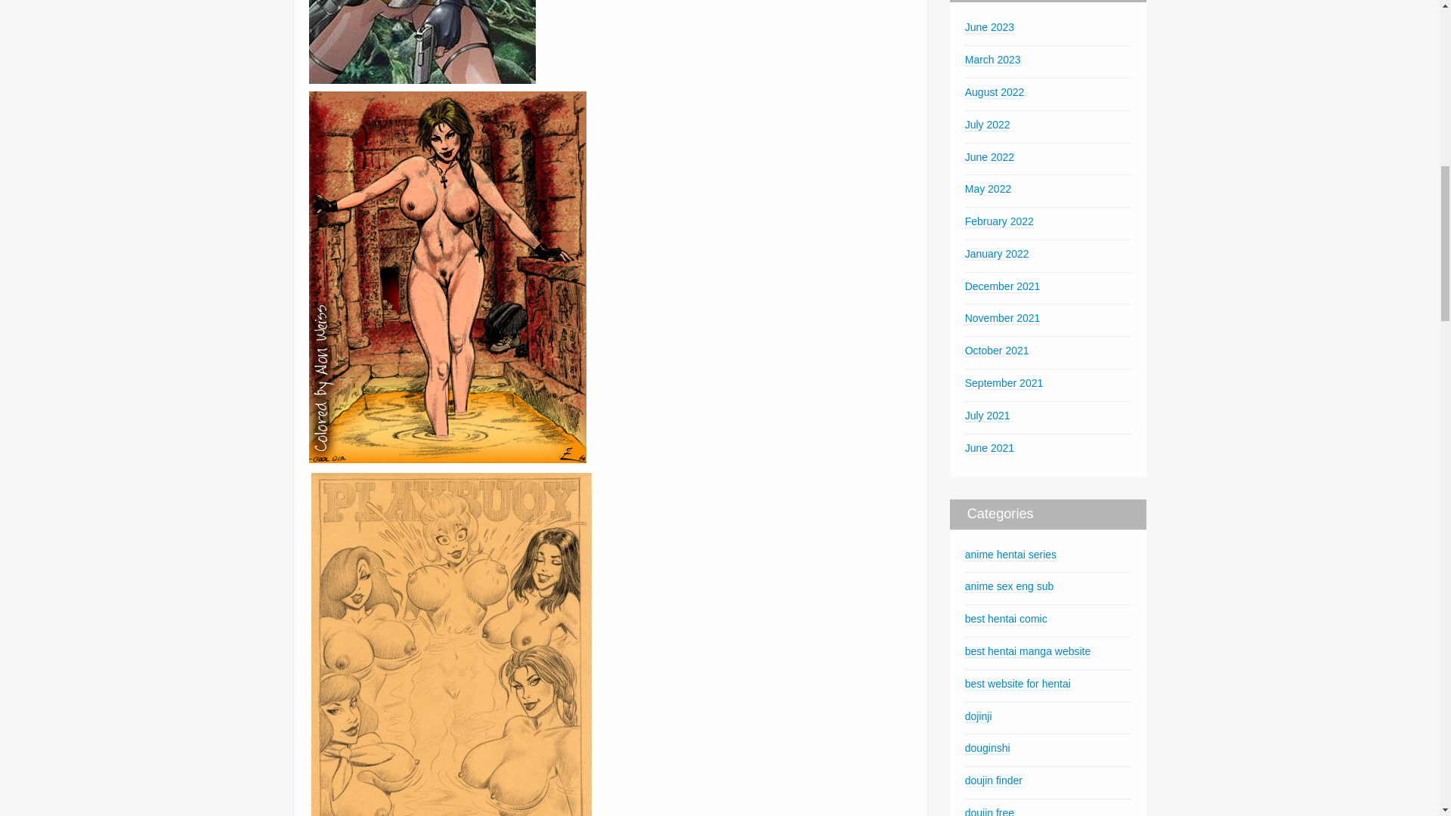  I want to click on March 2023, so click(993, 60).